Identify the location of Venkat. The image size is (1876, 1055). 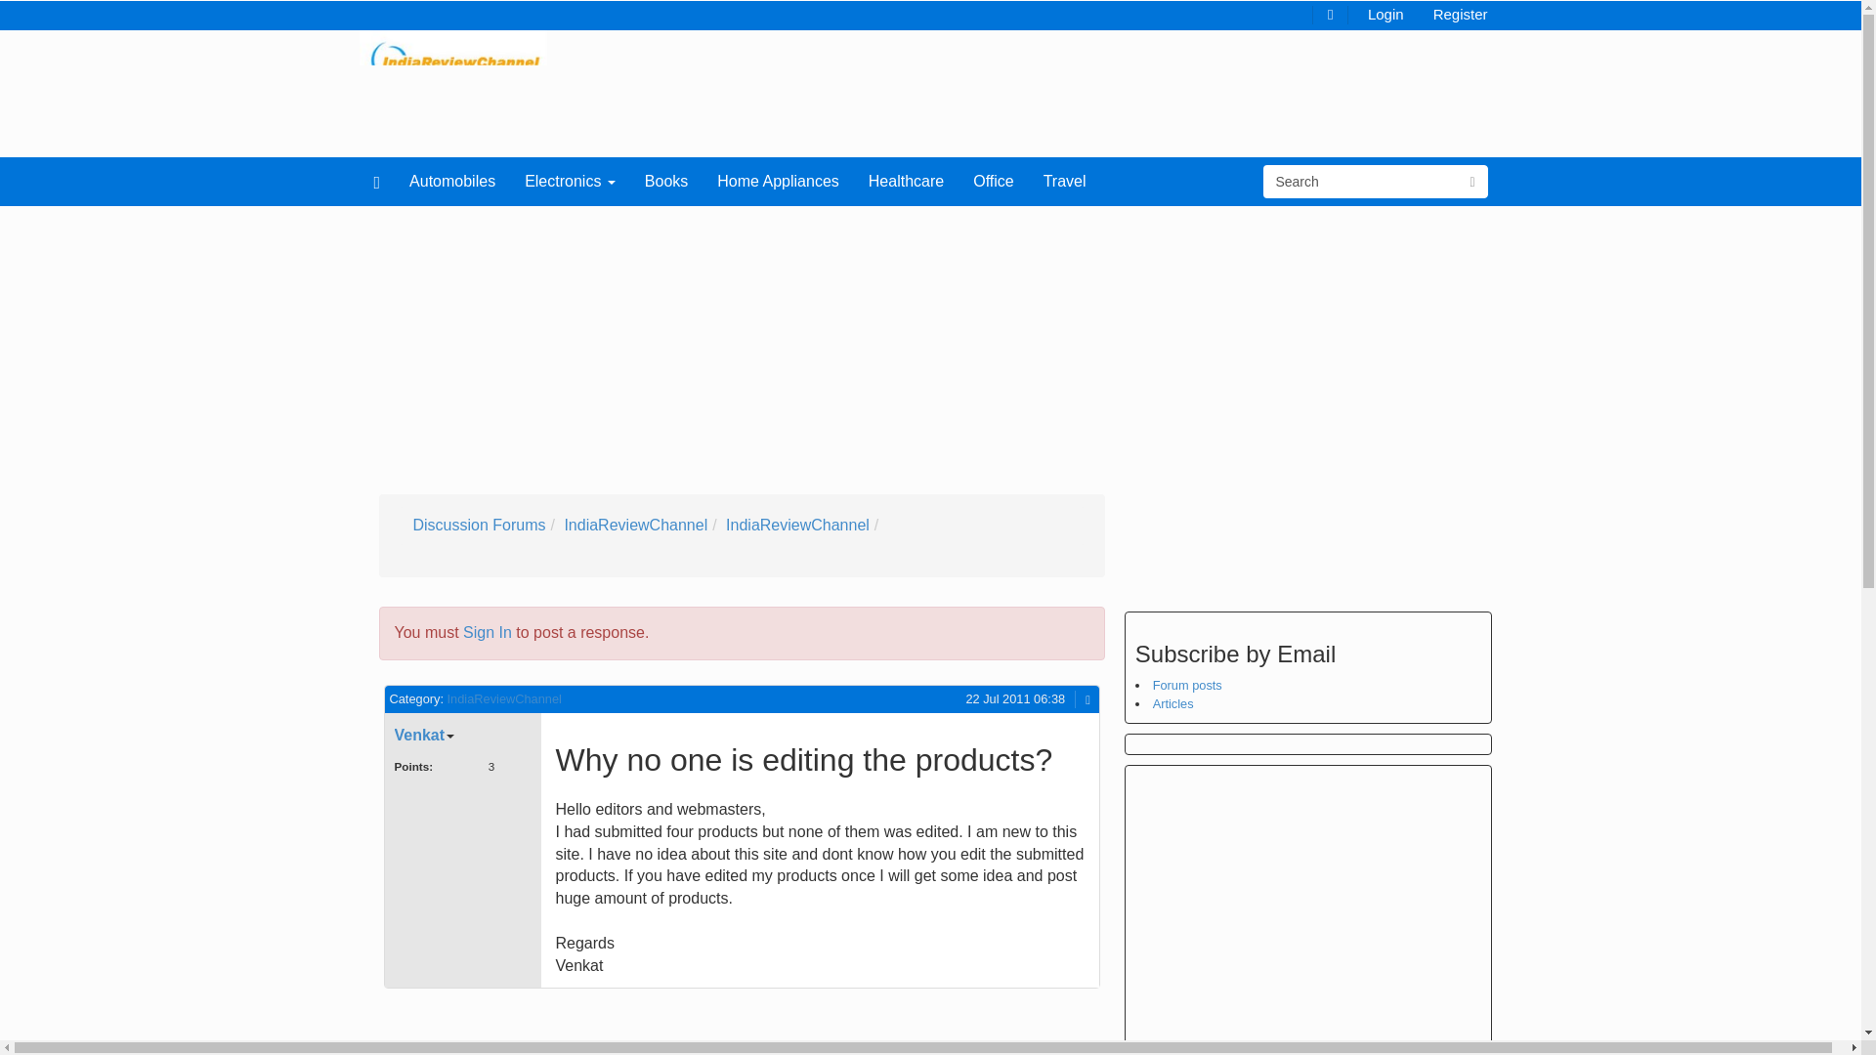
(424, 735).